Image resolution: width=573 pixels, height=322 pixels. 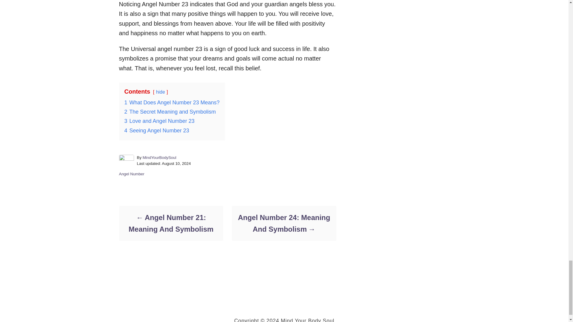 I want to click on 4 Seeing Angel Number 23, so click(x=156, y=131).